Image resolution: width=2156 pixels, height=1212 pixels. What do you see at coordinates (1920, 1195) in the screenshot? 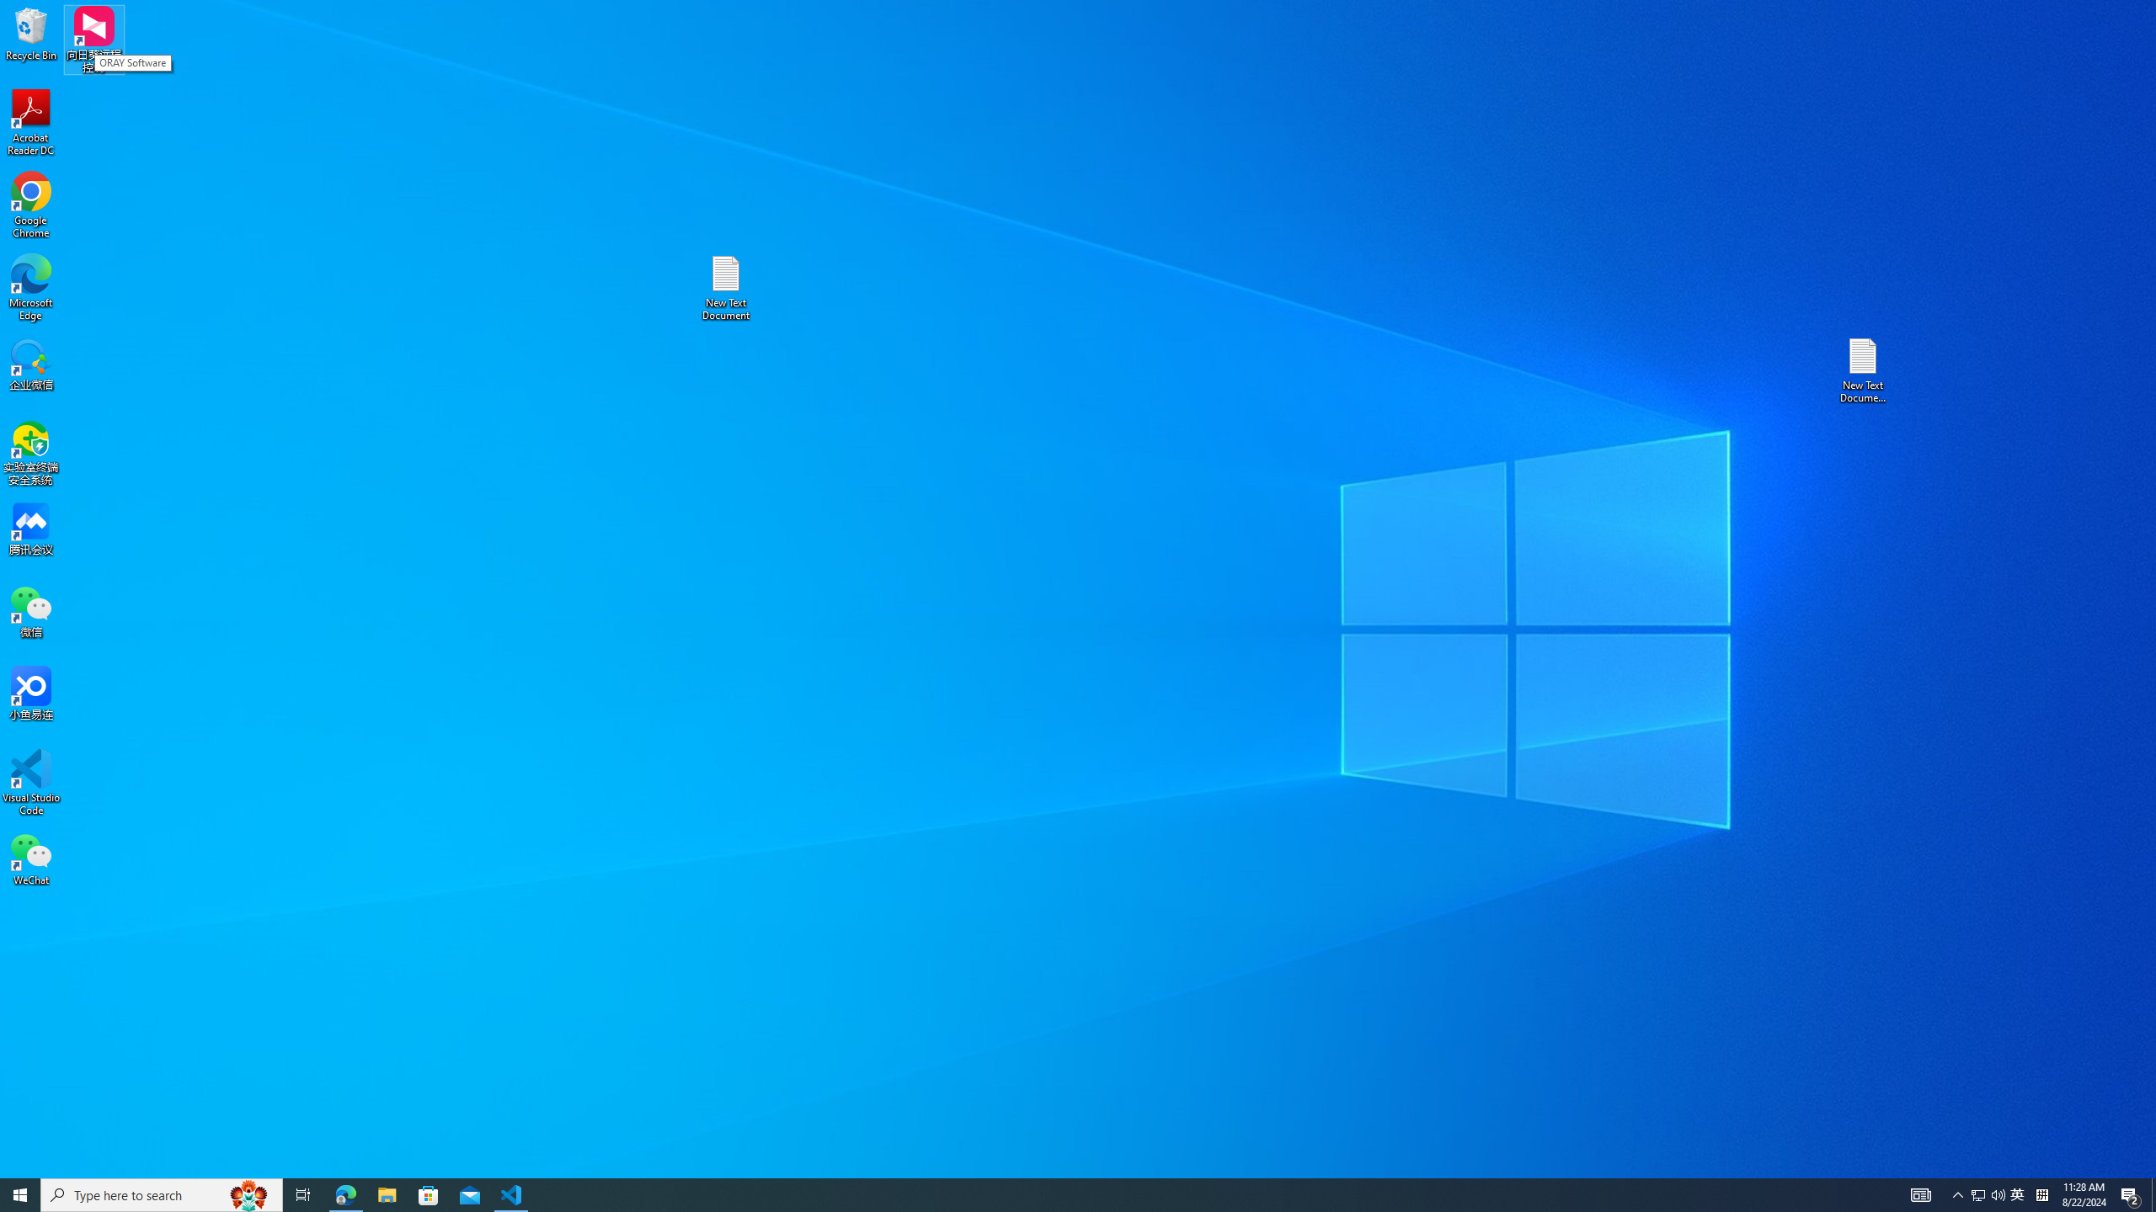
I see `AutomationID: 4105` at bounding box center [1920, 1195].